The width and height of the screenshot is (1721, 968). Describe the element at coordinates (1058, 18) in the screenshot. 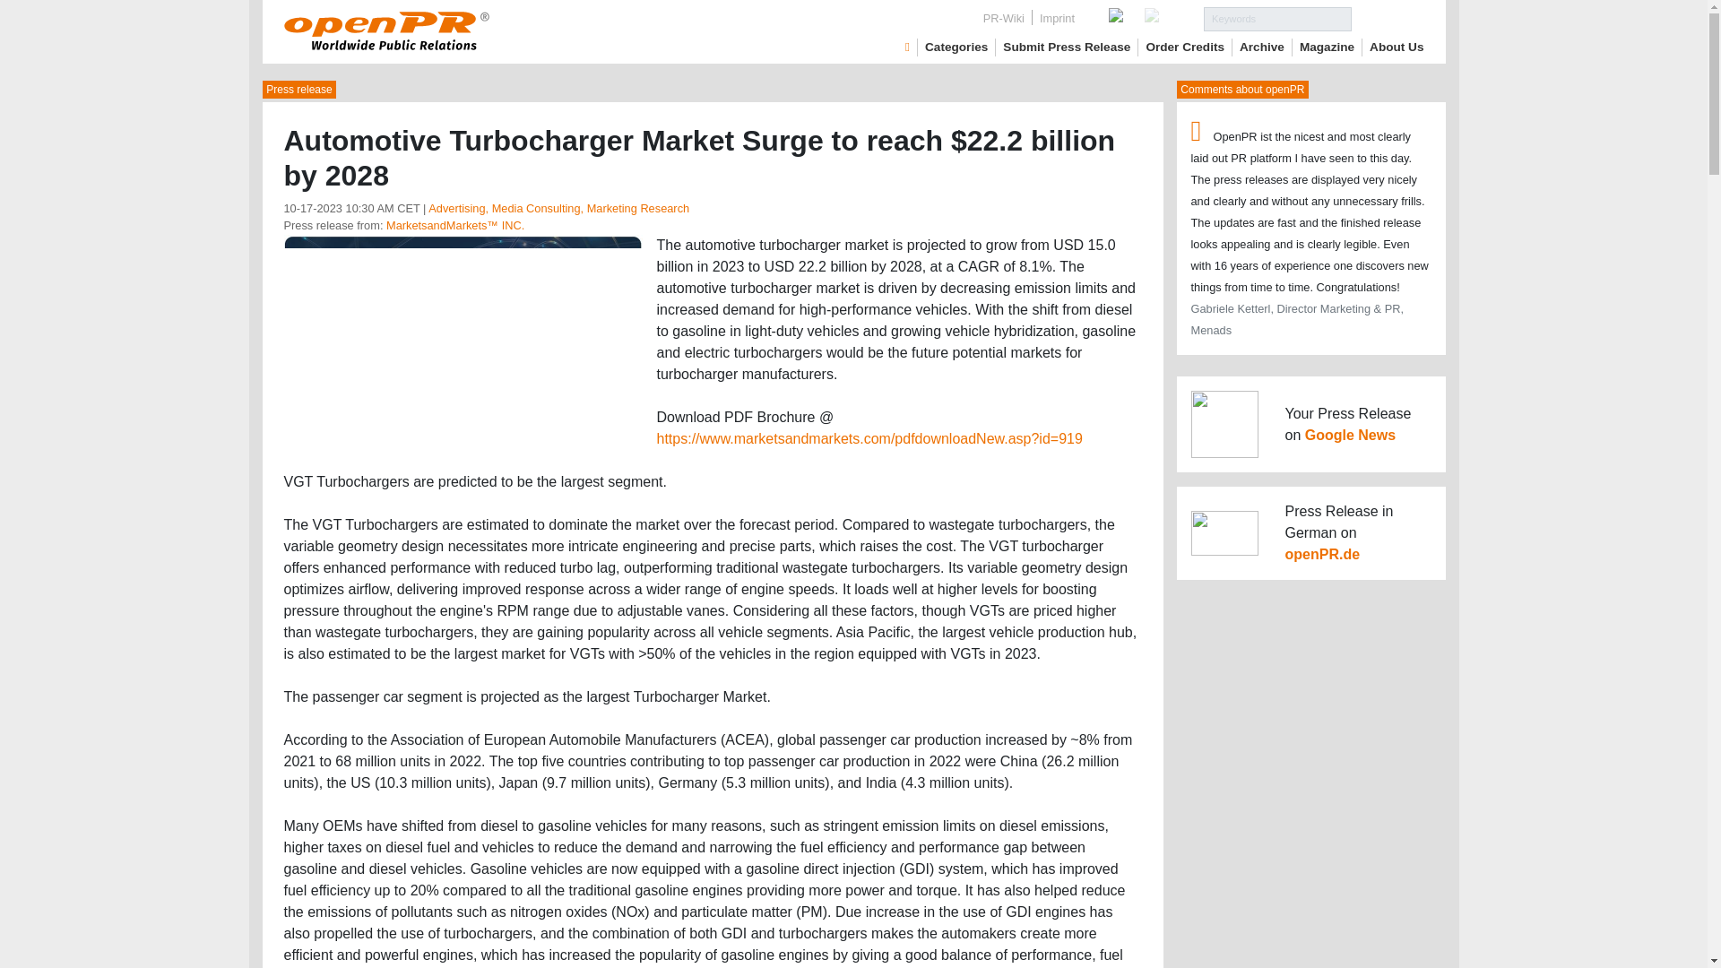

I see `Imprint` at that location.